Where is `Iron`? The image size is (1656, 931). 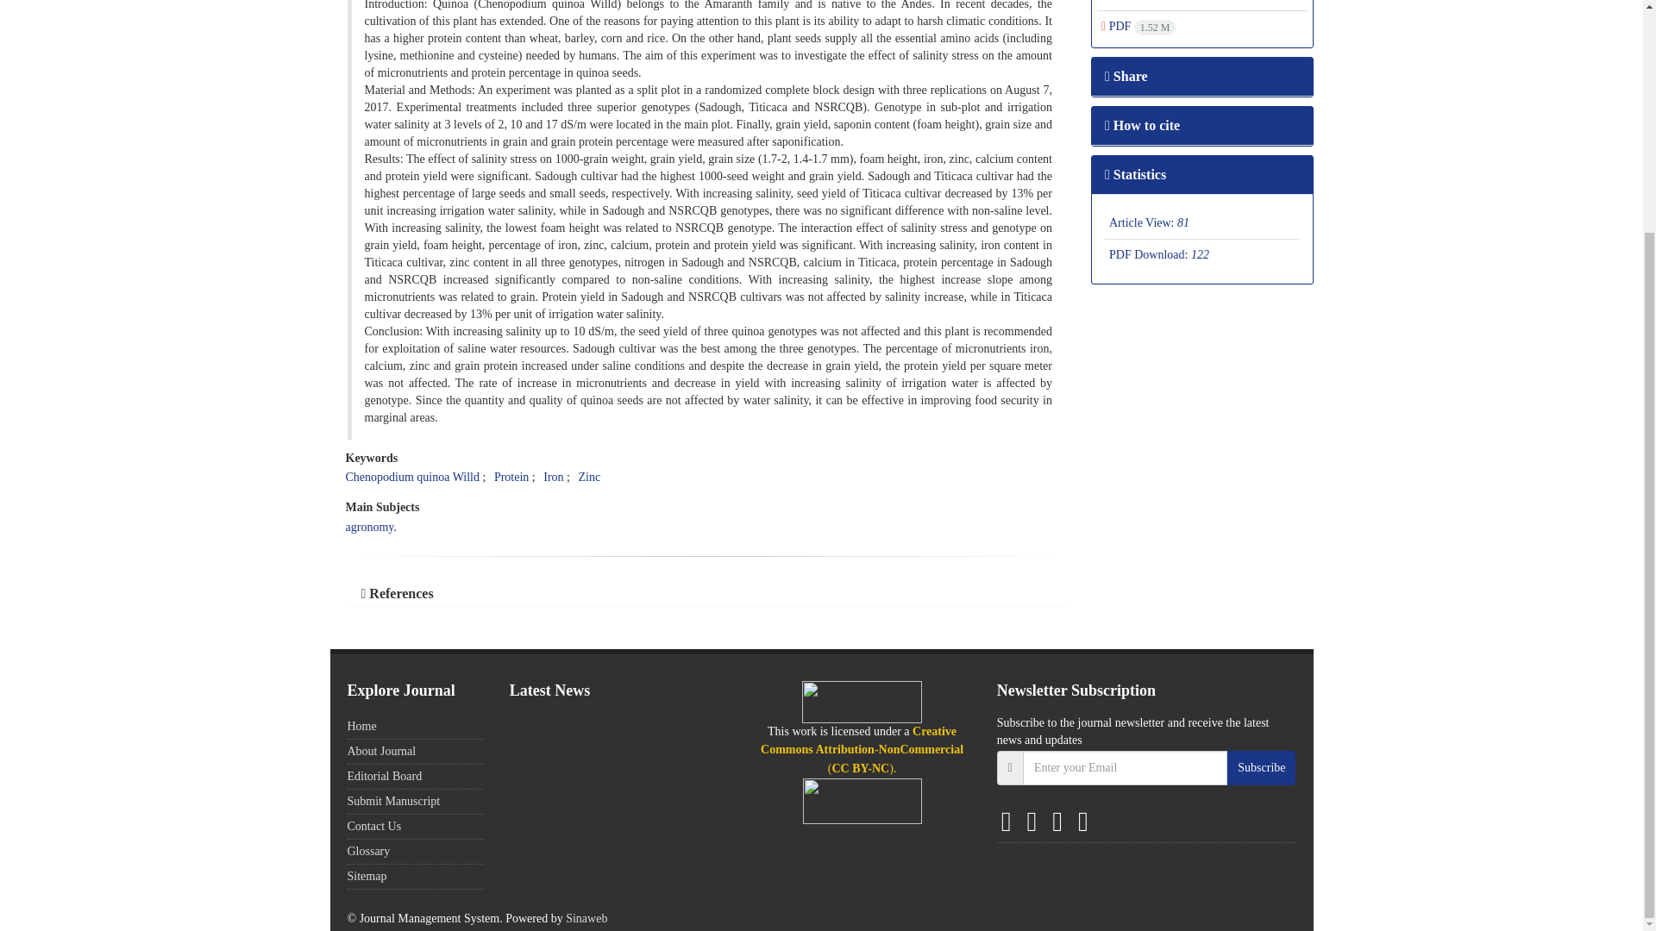
Iron is located at coordinates (552, 477).